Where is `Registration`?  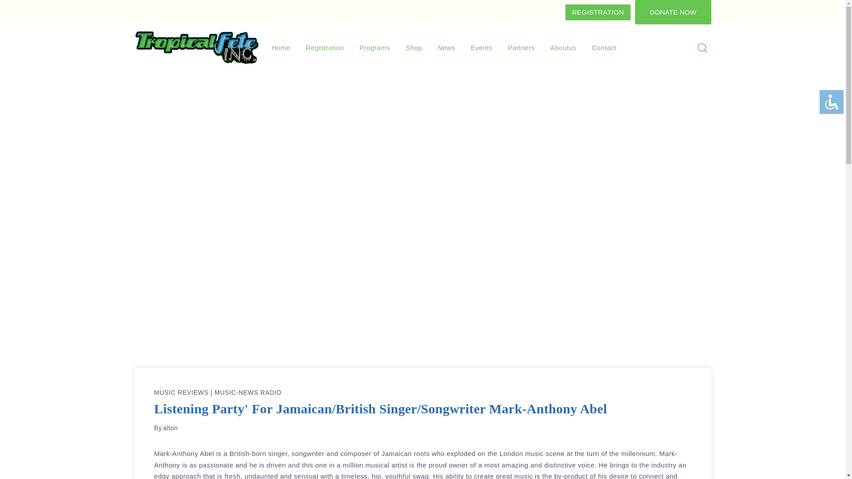
Registration is located at coordinates (325, 48).